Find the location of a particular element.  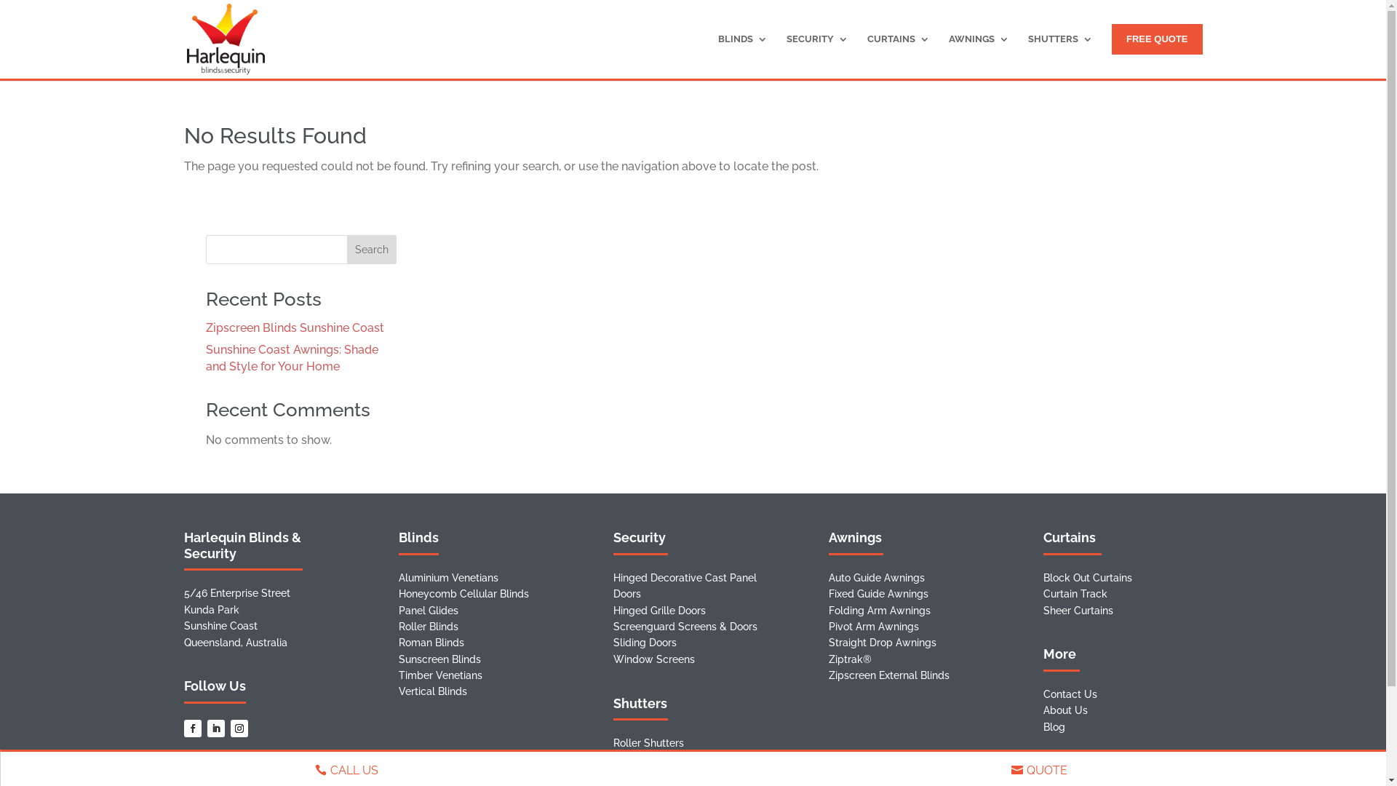

Vertical Blinds is located at coordinates (433, 691).